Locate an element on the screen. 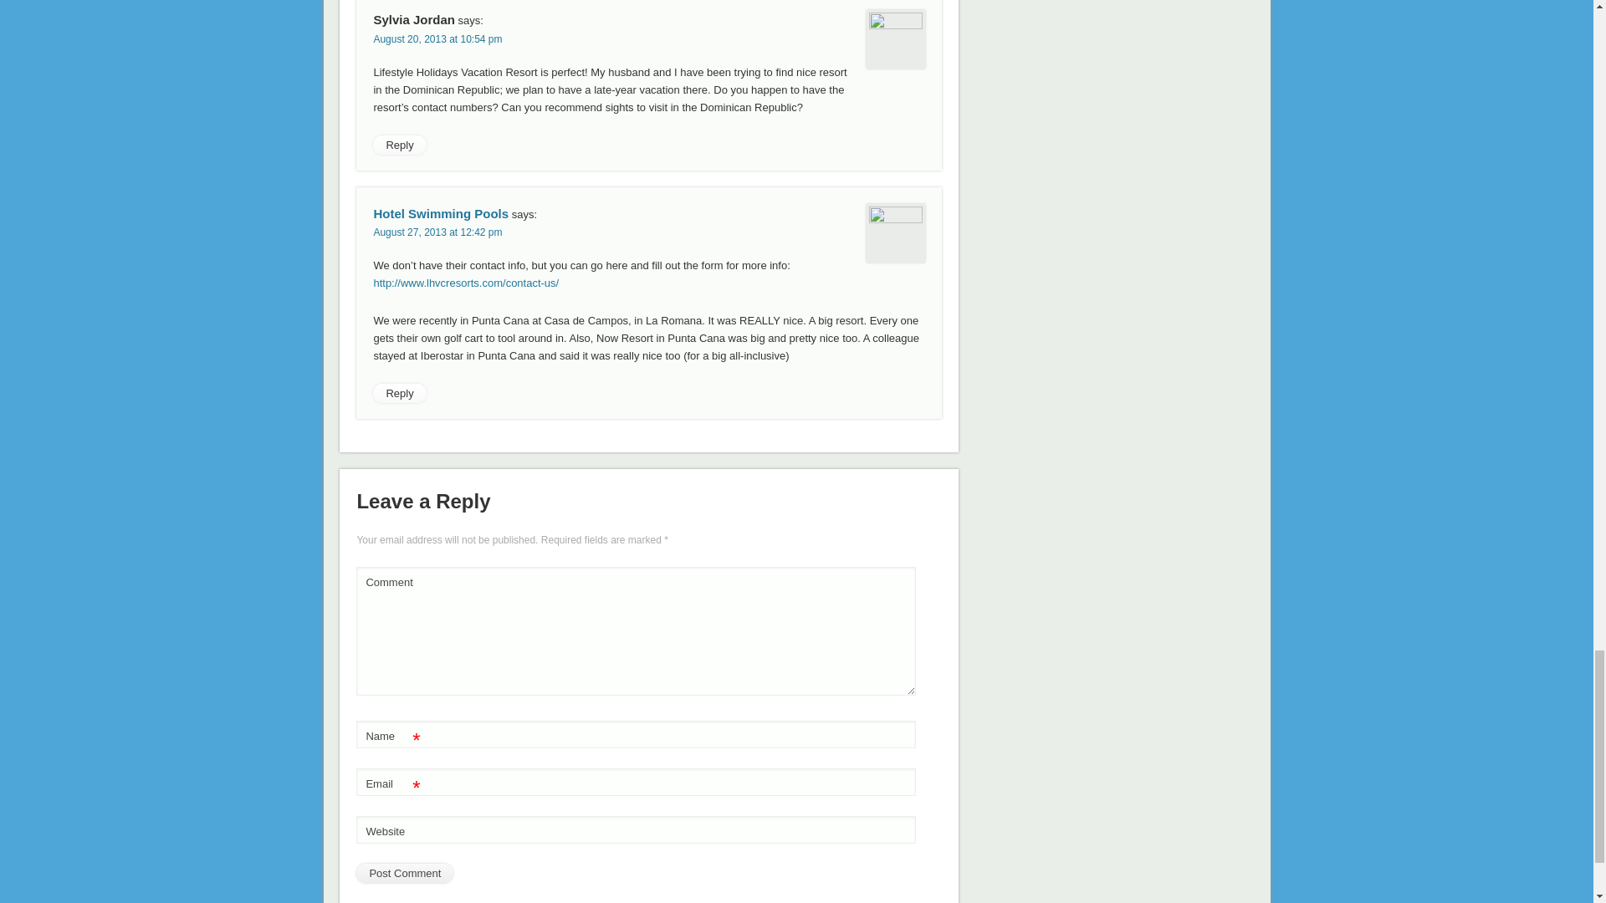 Image resolution: width=1606 pixels, height=903 pixels. Reply is located at coordinates (398, 393).